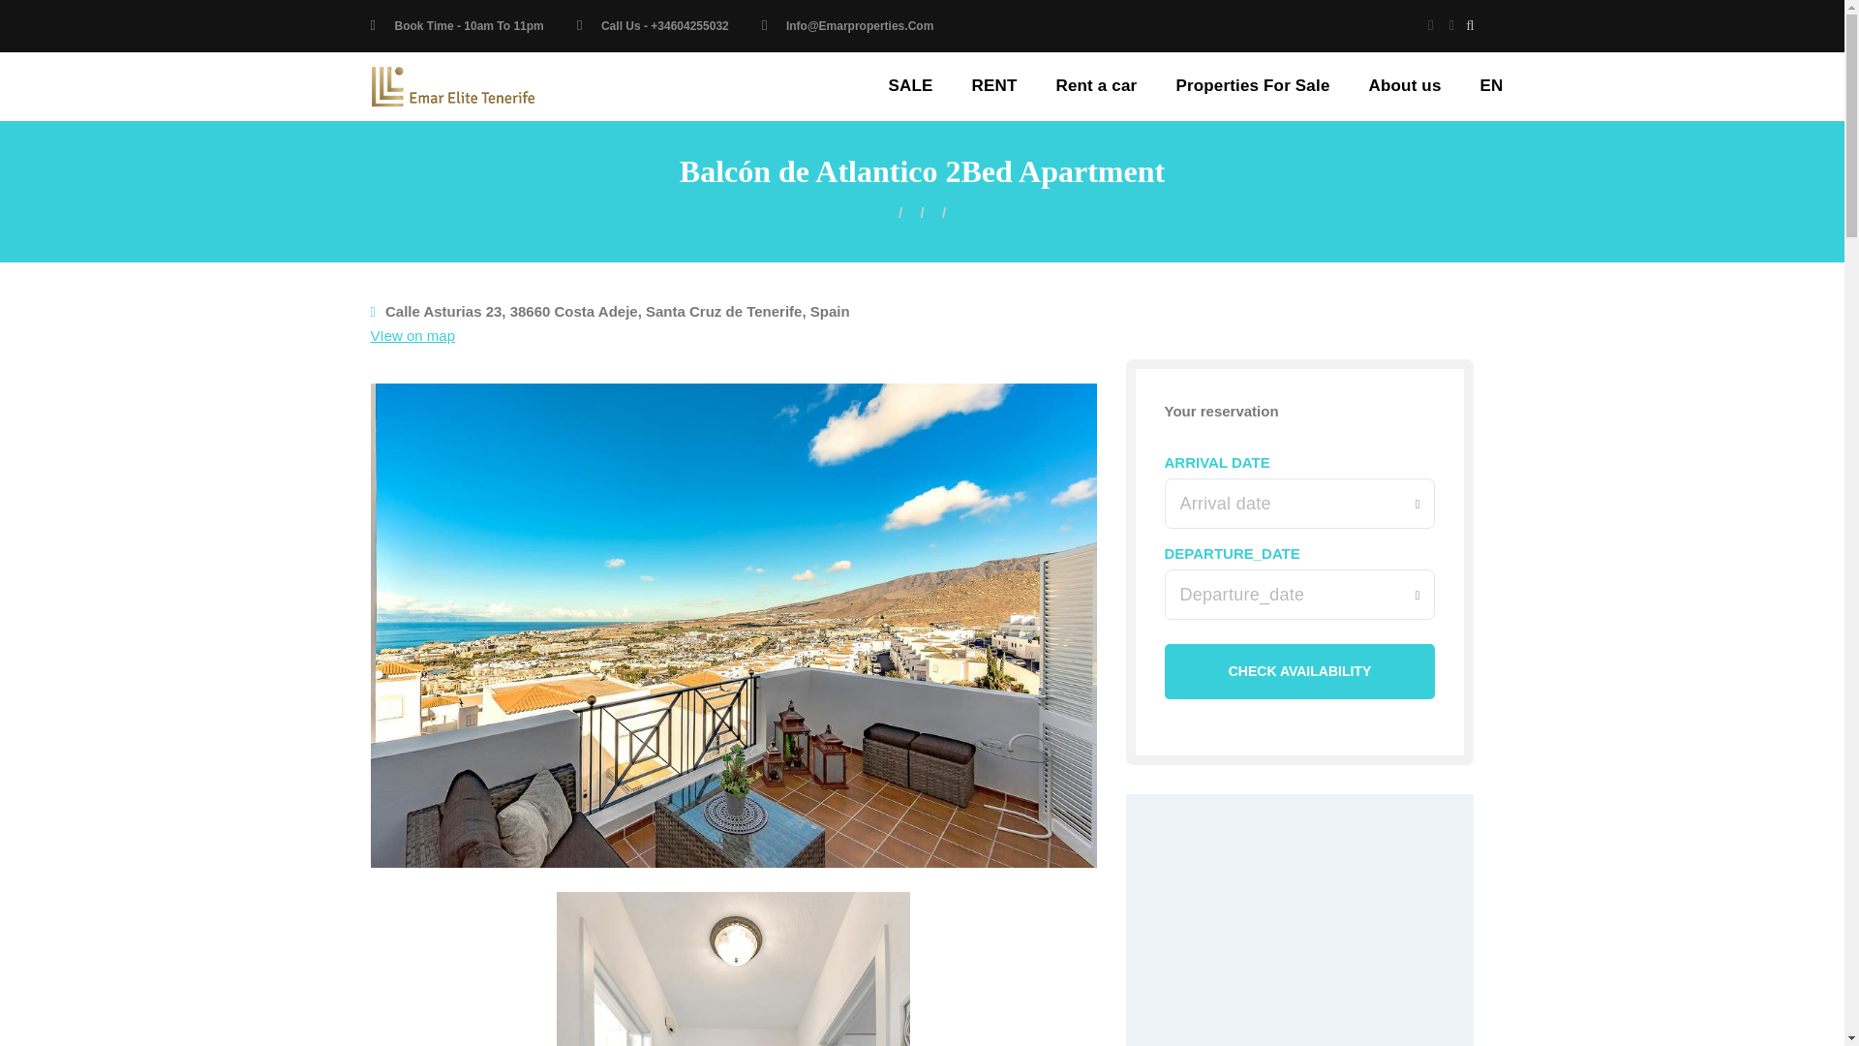  Describe the element at coordinates (910, 86) in the screenshot. I see `SALE` at that location.